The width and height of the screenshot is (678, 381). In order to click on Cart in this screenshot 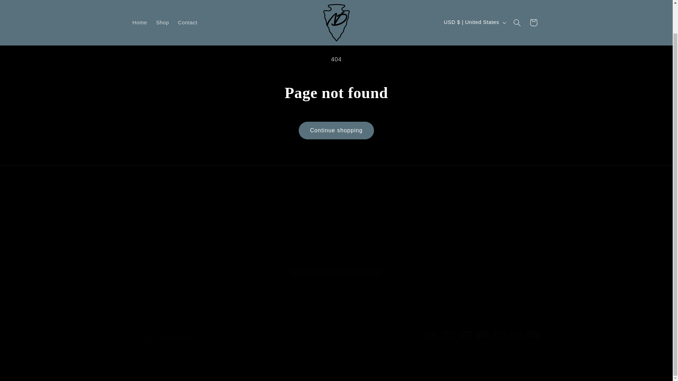, I will do `click(534, 7)`.